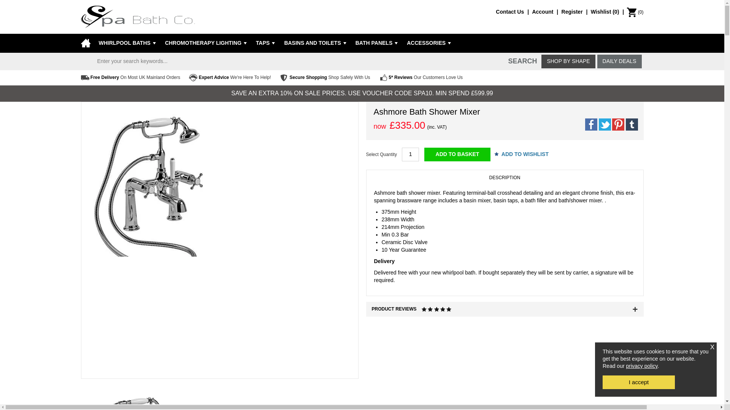 This screenshot has width=730, height=410. Describe the element at coordinates (546, 11) in the screenshot. I see `Account` at that location.